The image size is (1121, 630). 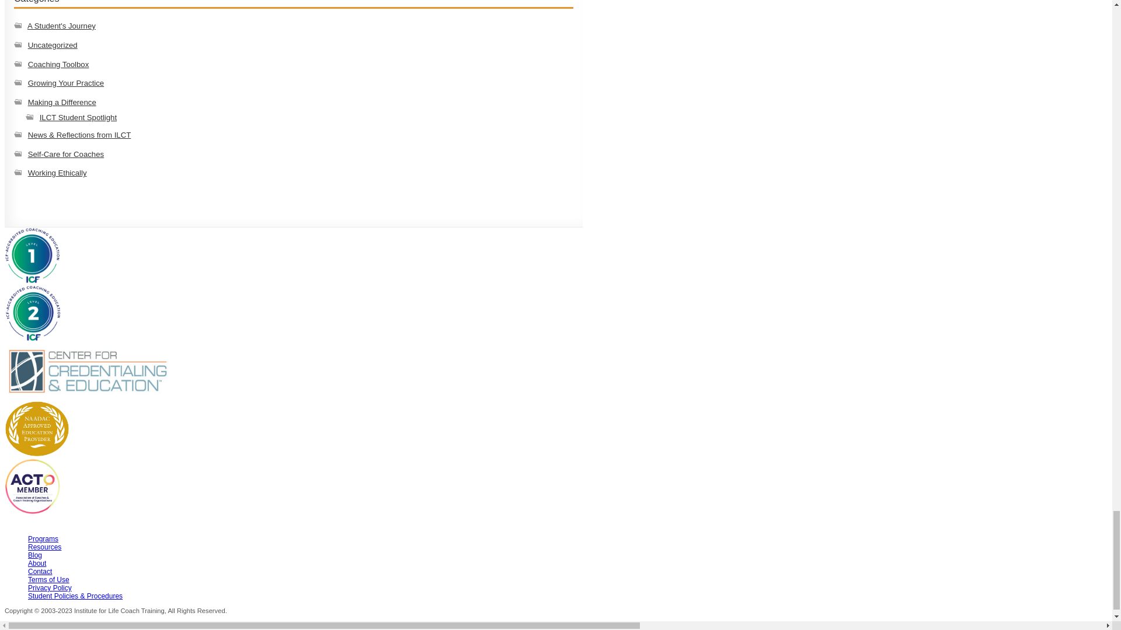 I want to click on Coaching Toolbox, so click(x=58, y=63).